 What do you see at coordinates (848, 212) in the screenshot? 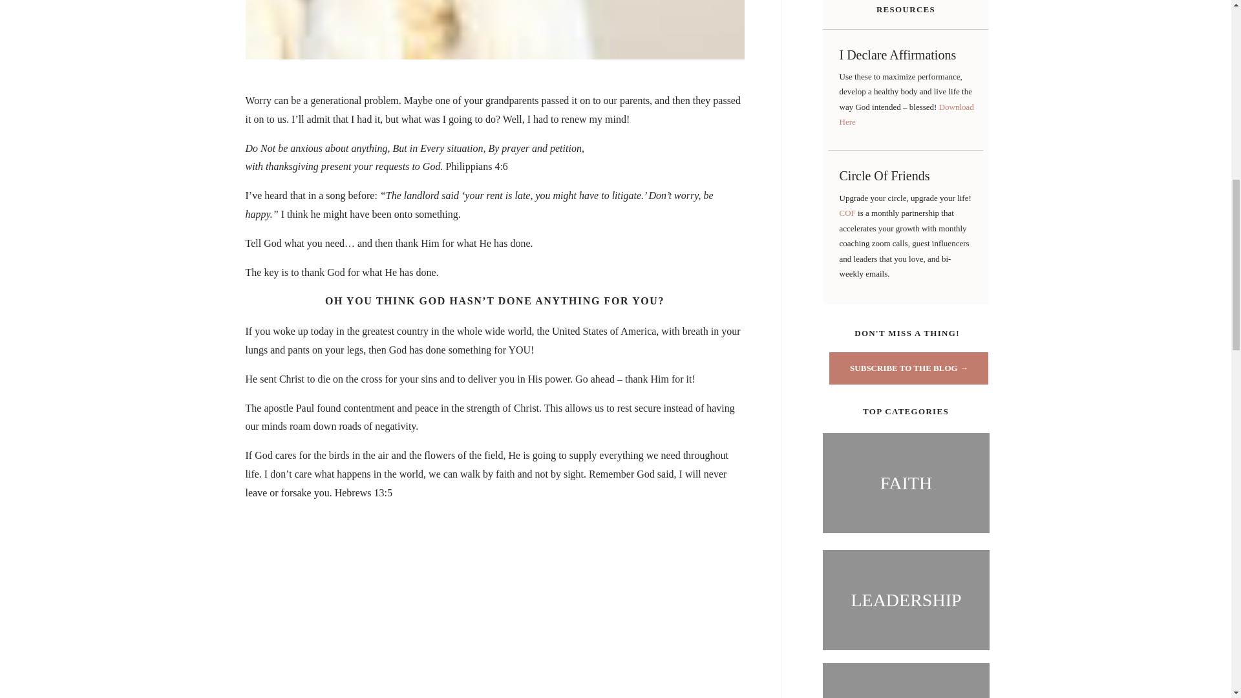
I see `COF` at bounding box center [848, 212].